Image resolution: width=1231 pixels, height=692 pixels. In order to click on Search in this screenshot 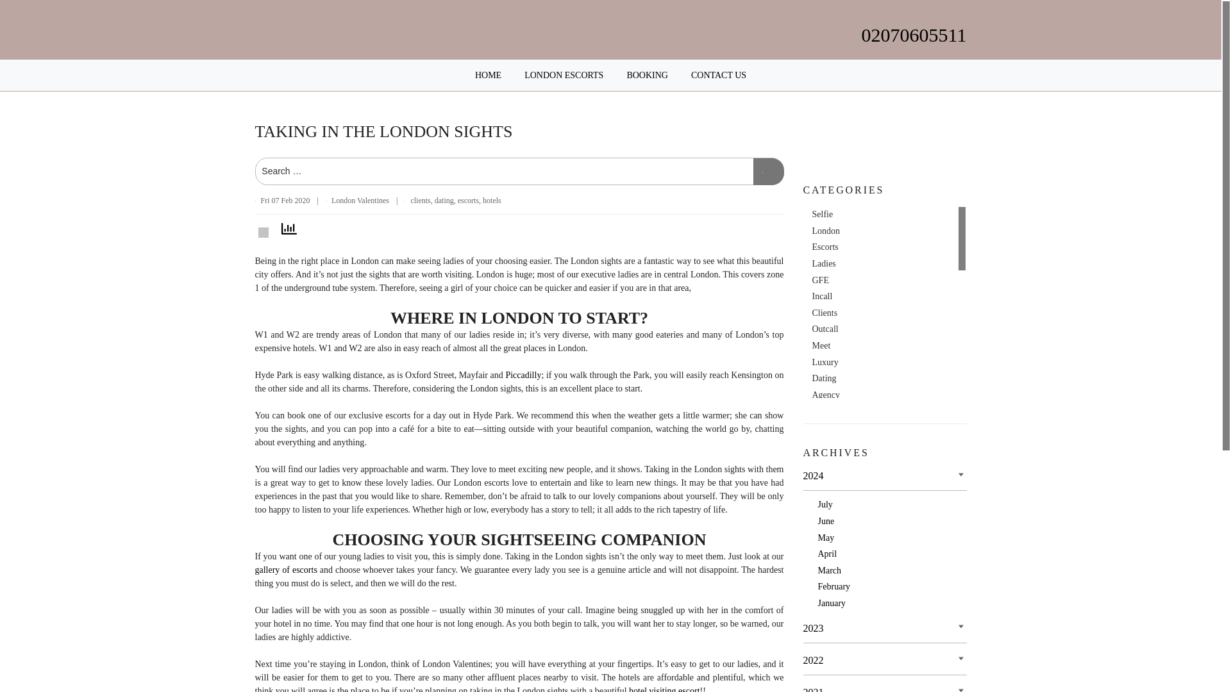, I will do `click(767, 172)`.